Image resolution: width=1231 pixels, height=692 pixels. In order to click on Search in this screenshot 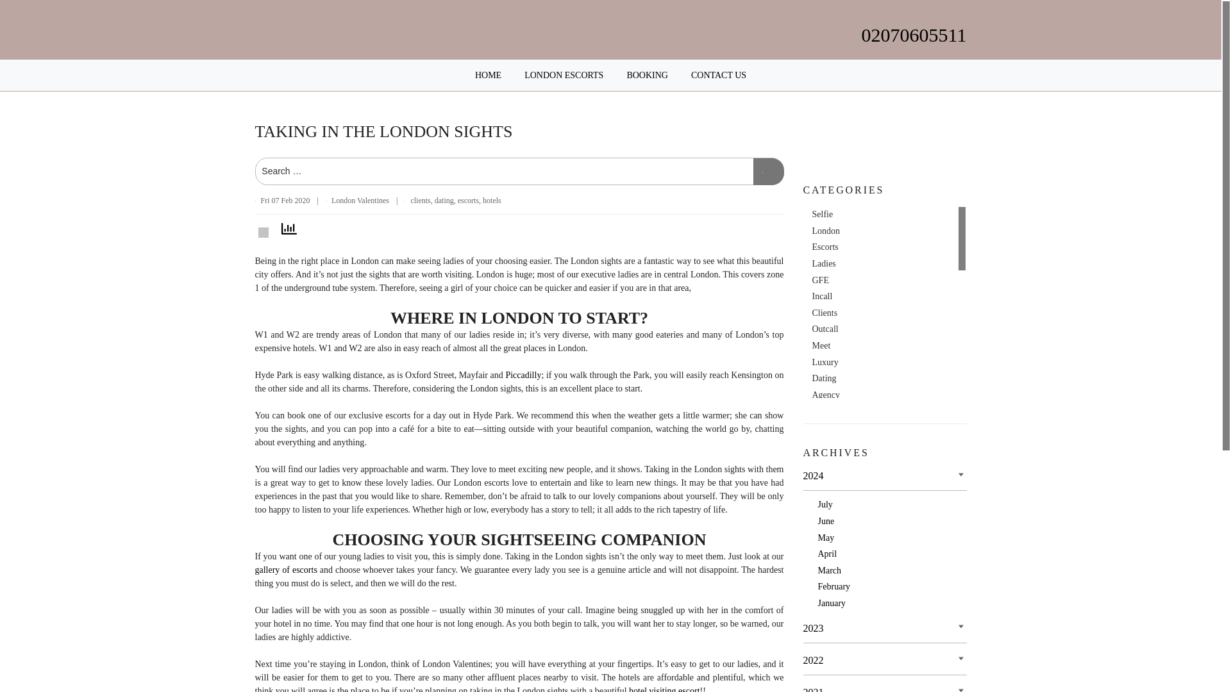, I will do `click(767, 172)`.